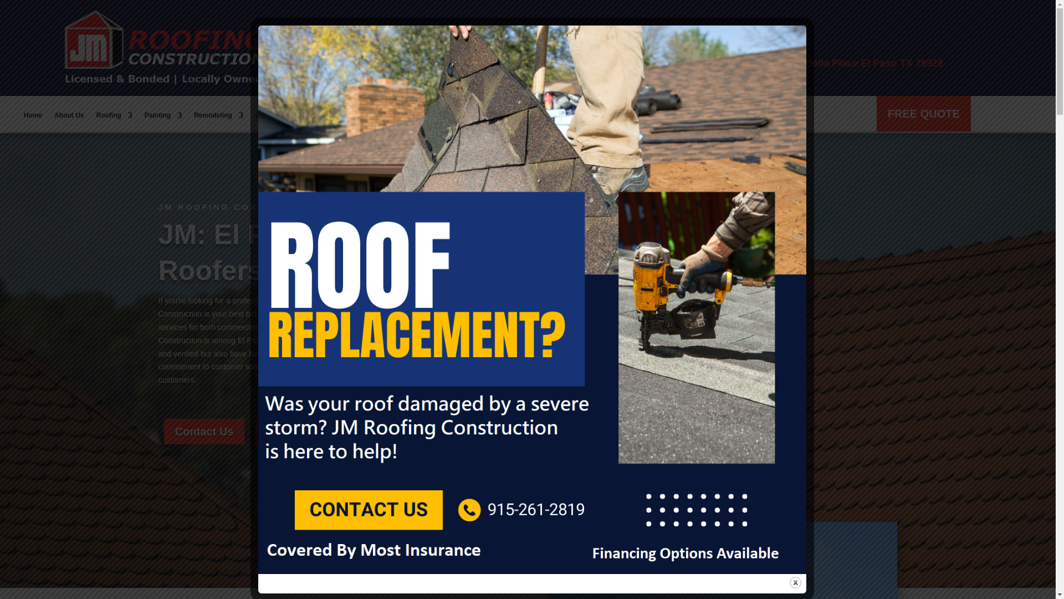 The height and width of the screenshot is (599, 1064). I want to click on Landscaping, so click(276, 117).